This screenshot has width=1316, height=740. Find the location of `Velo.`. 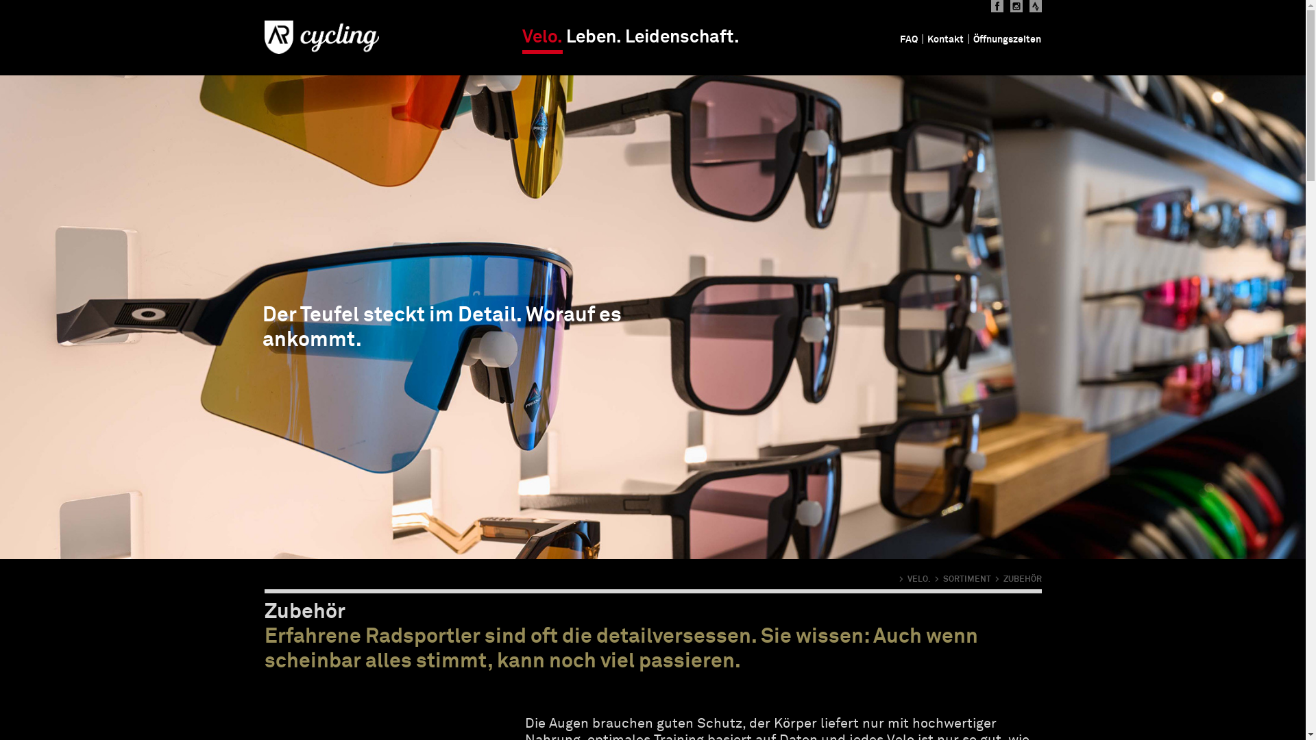

Velo. is located at coordinates (543, 41).